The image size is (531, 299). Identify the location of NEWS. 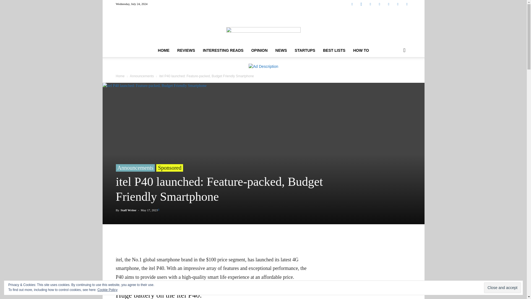
(281, 50).